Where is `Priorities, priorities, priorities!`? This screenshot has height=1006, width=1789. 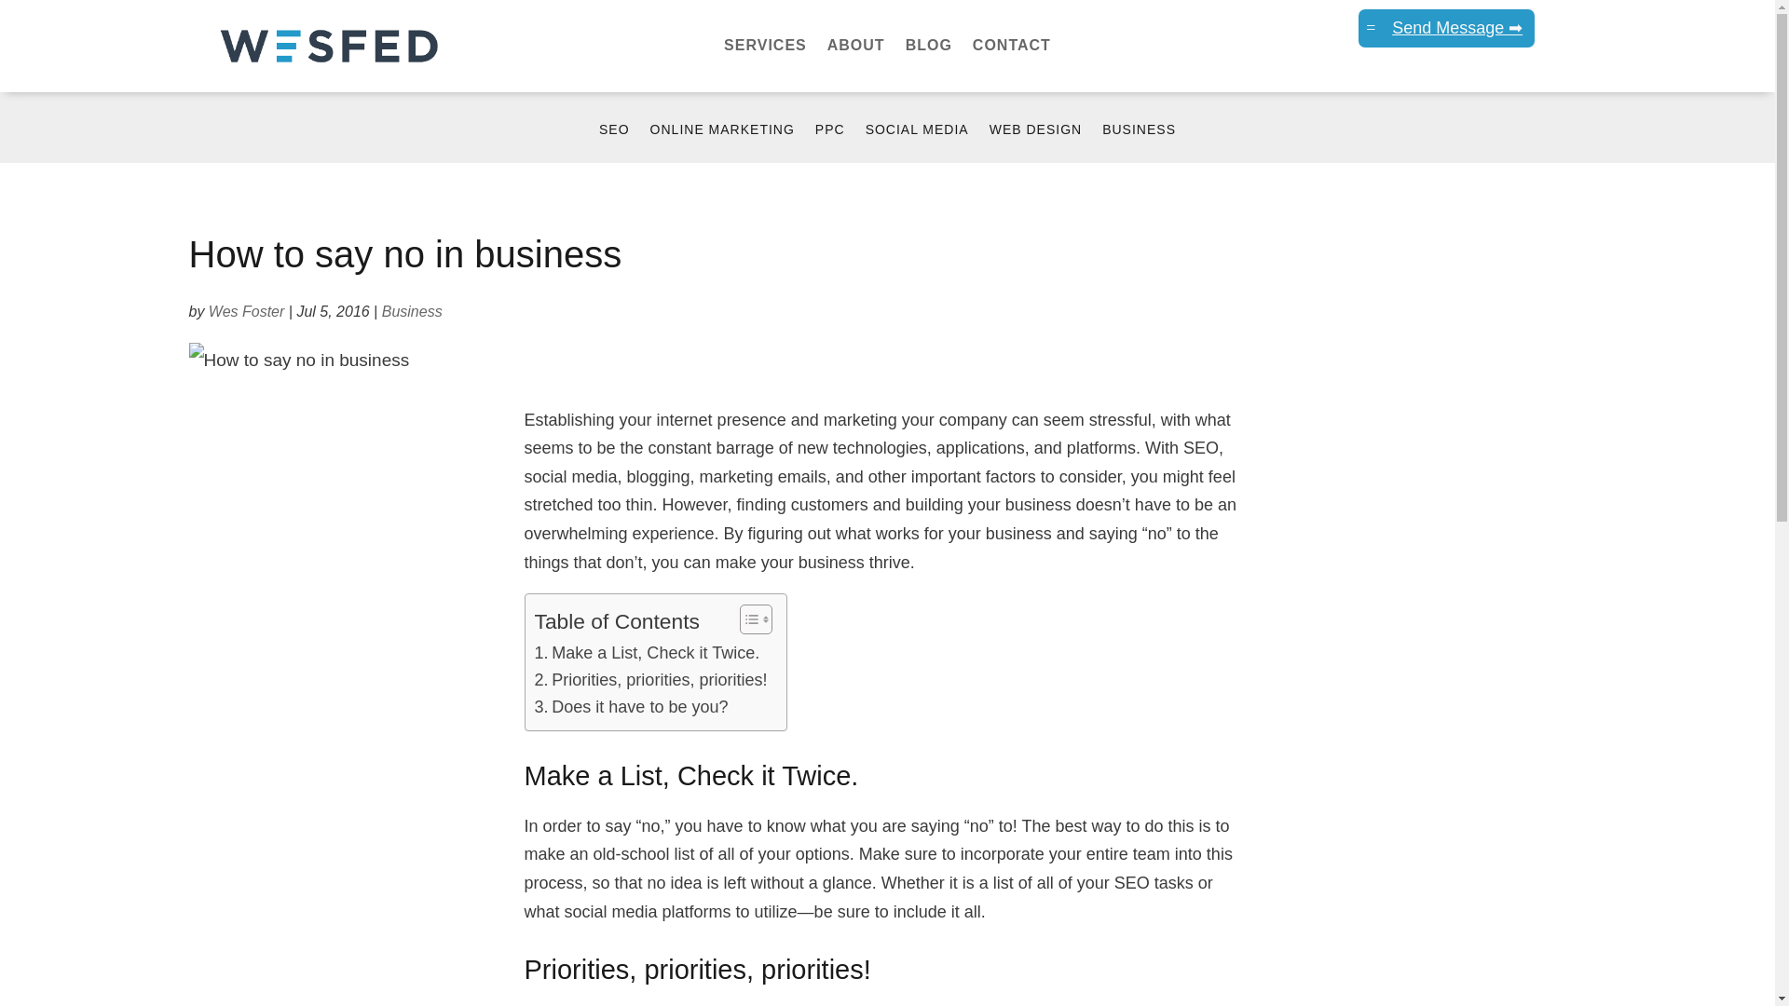 Priorities, priorities, priorities! is located at coordinates (650, 680).